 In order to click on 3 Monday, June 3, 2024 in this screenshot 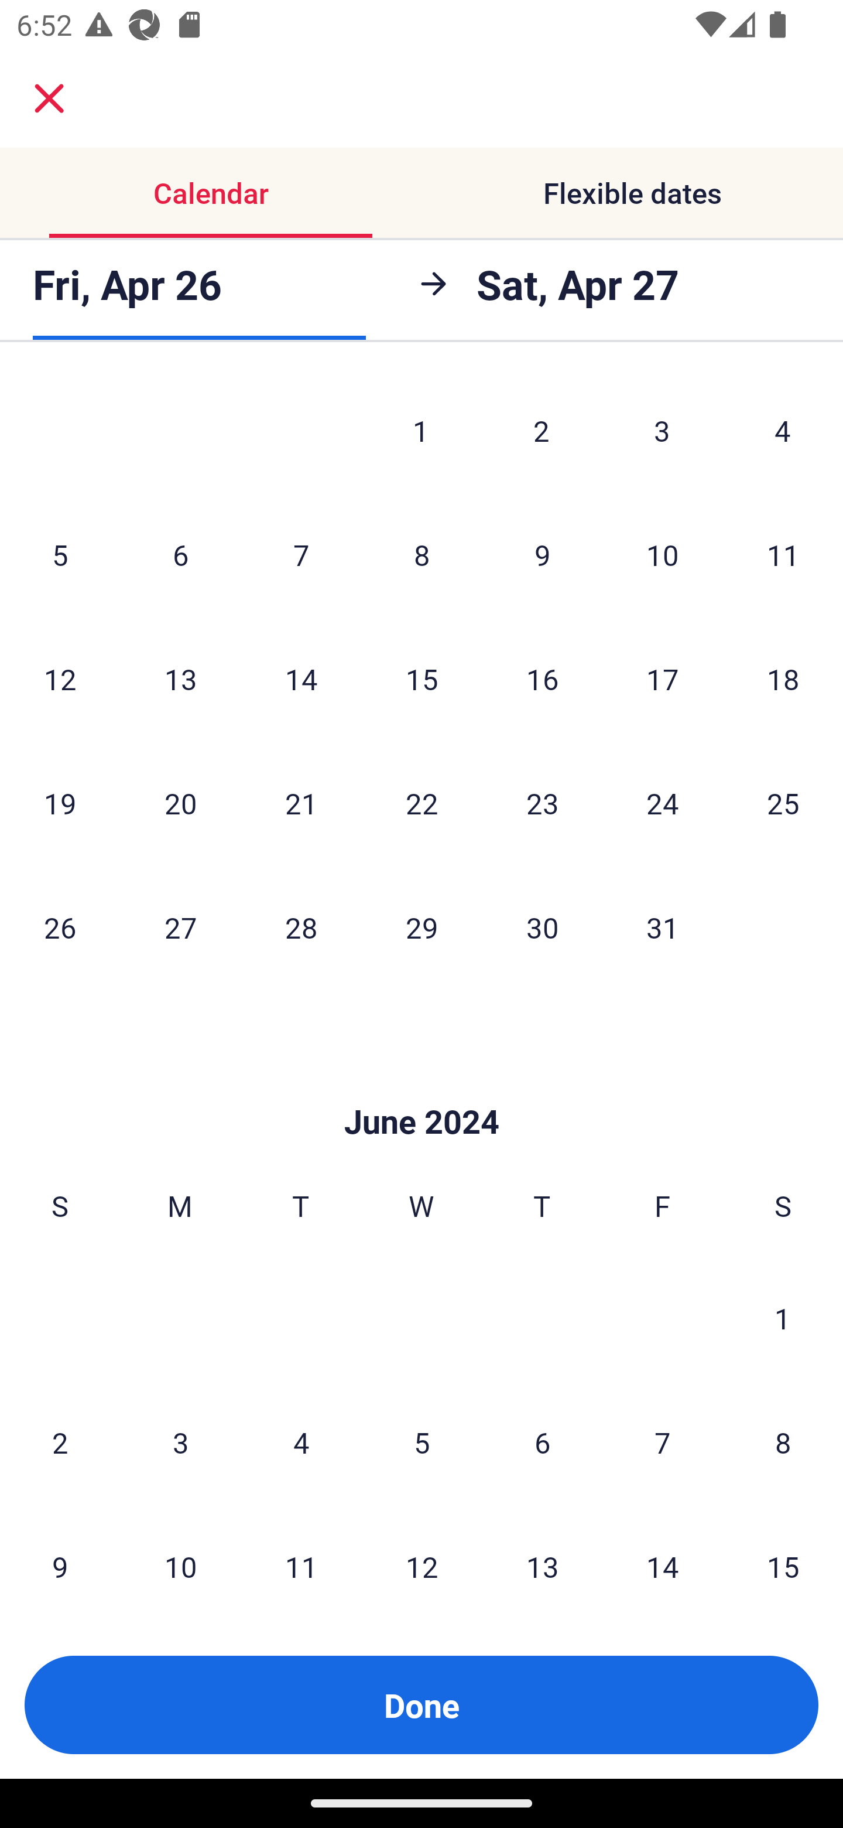, I will do `click(180, 1442)`.